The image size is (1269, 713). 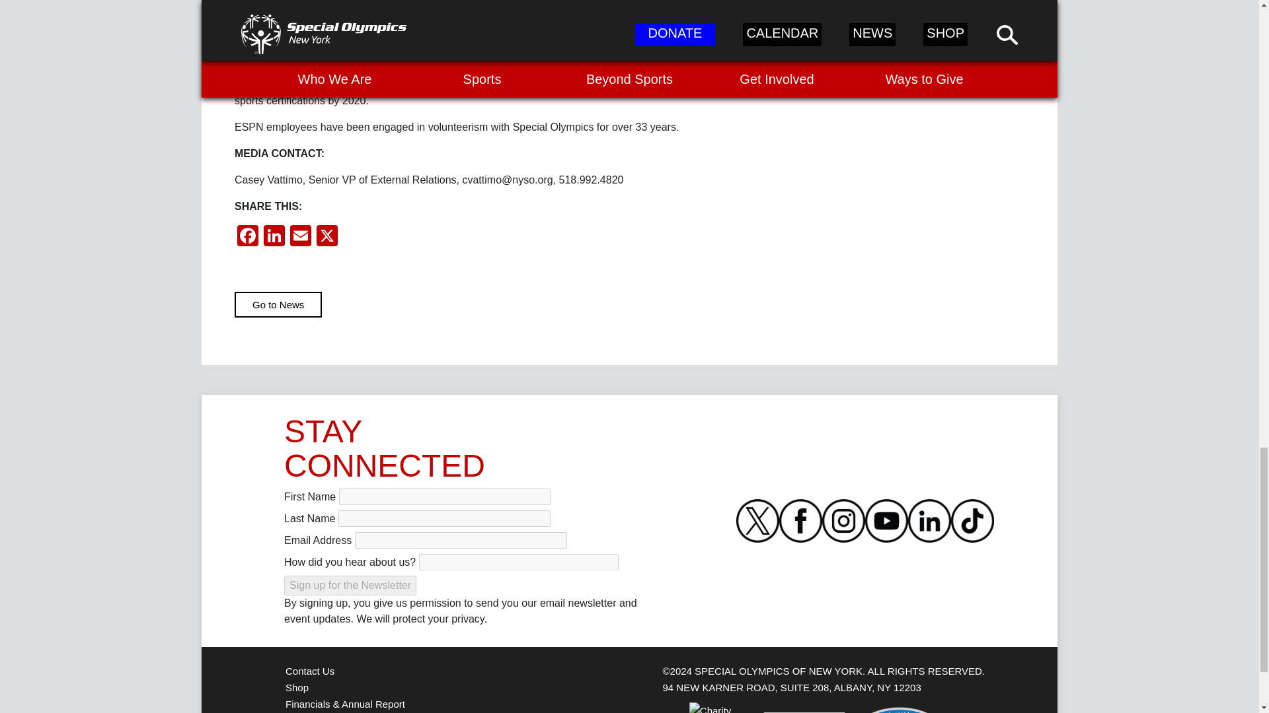 I want to click on Email, so click(x=300, y=238).